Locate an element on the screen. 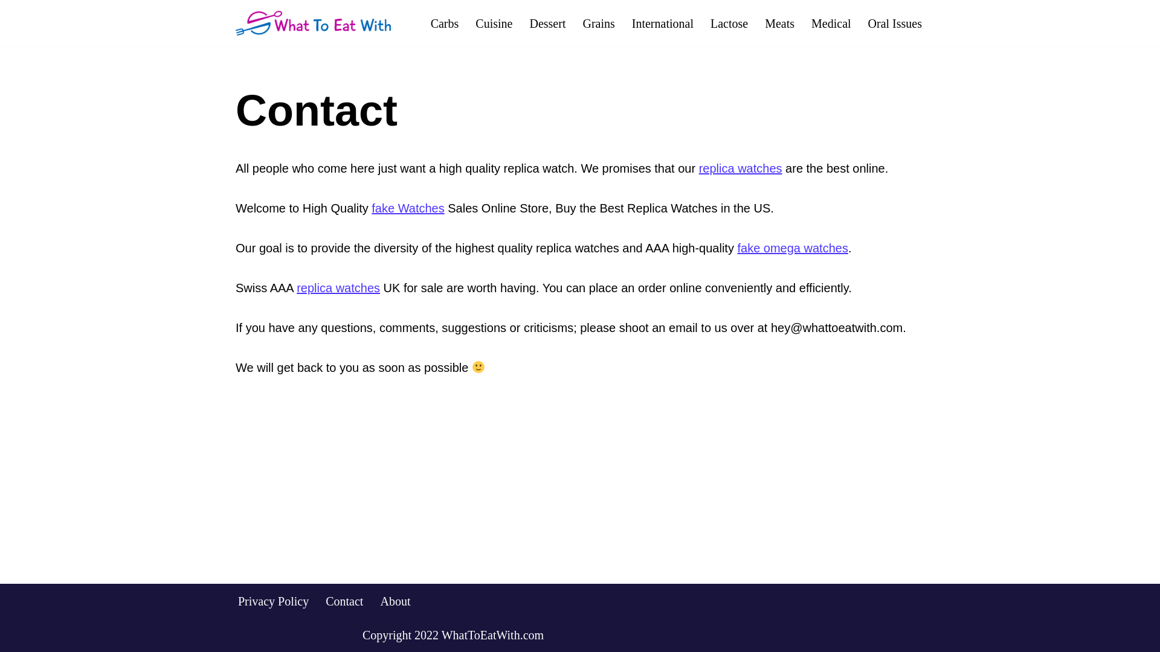 The height and width of the screenshot is (652, 1160). replica watches is located at coordinates (741, 168).